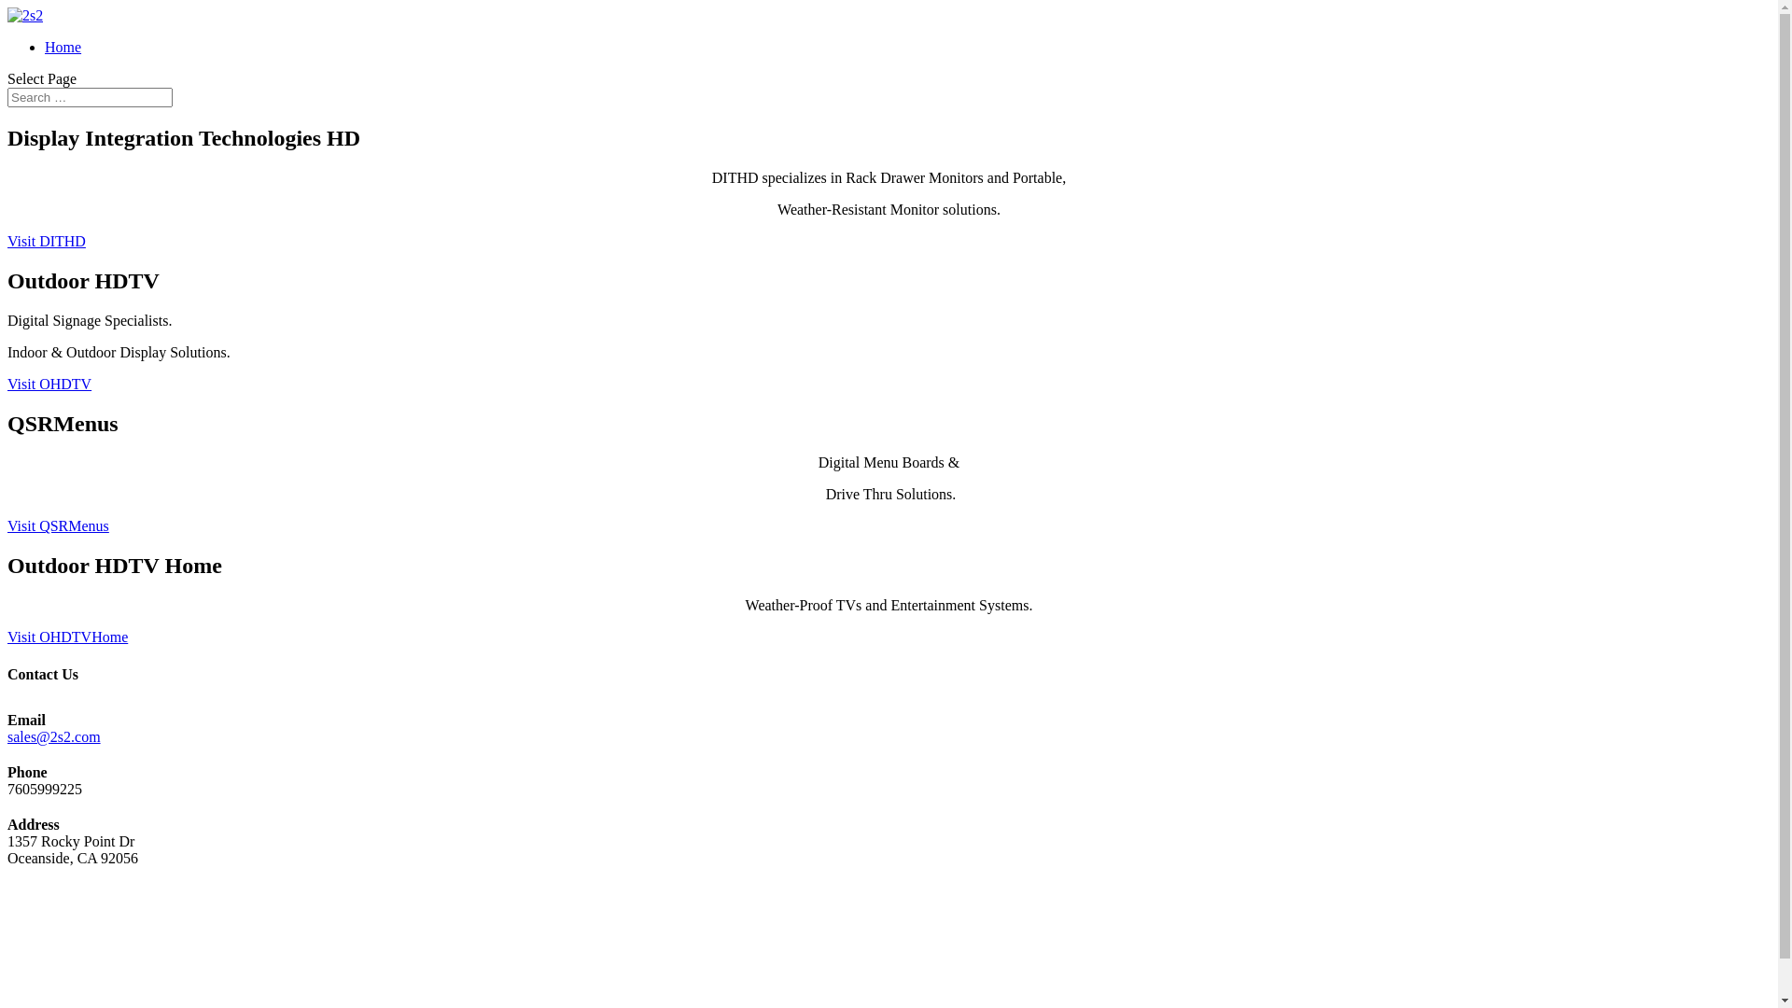 The height and width of the screenshot is (1008, 1792). Describe the element at coordinates (58, 526) in the screenshot. I see `Visit QSRMenus` at that location.